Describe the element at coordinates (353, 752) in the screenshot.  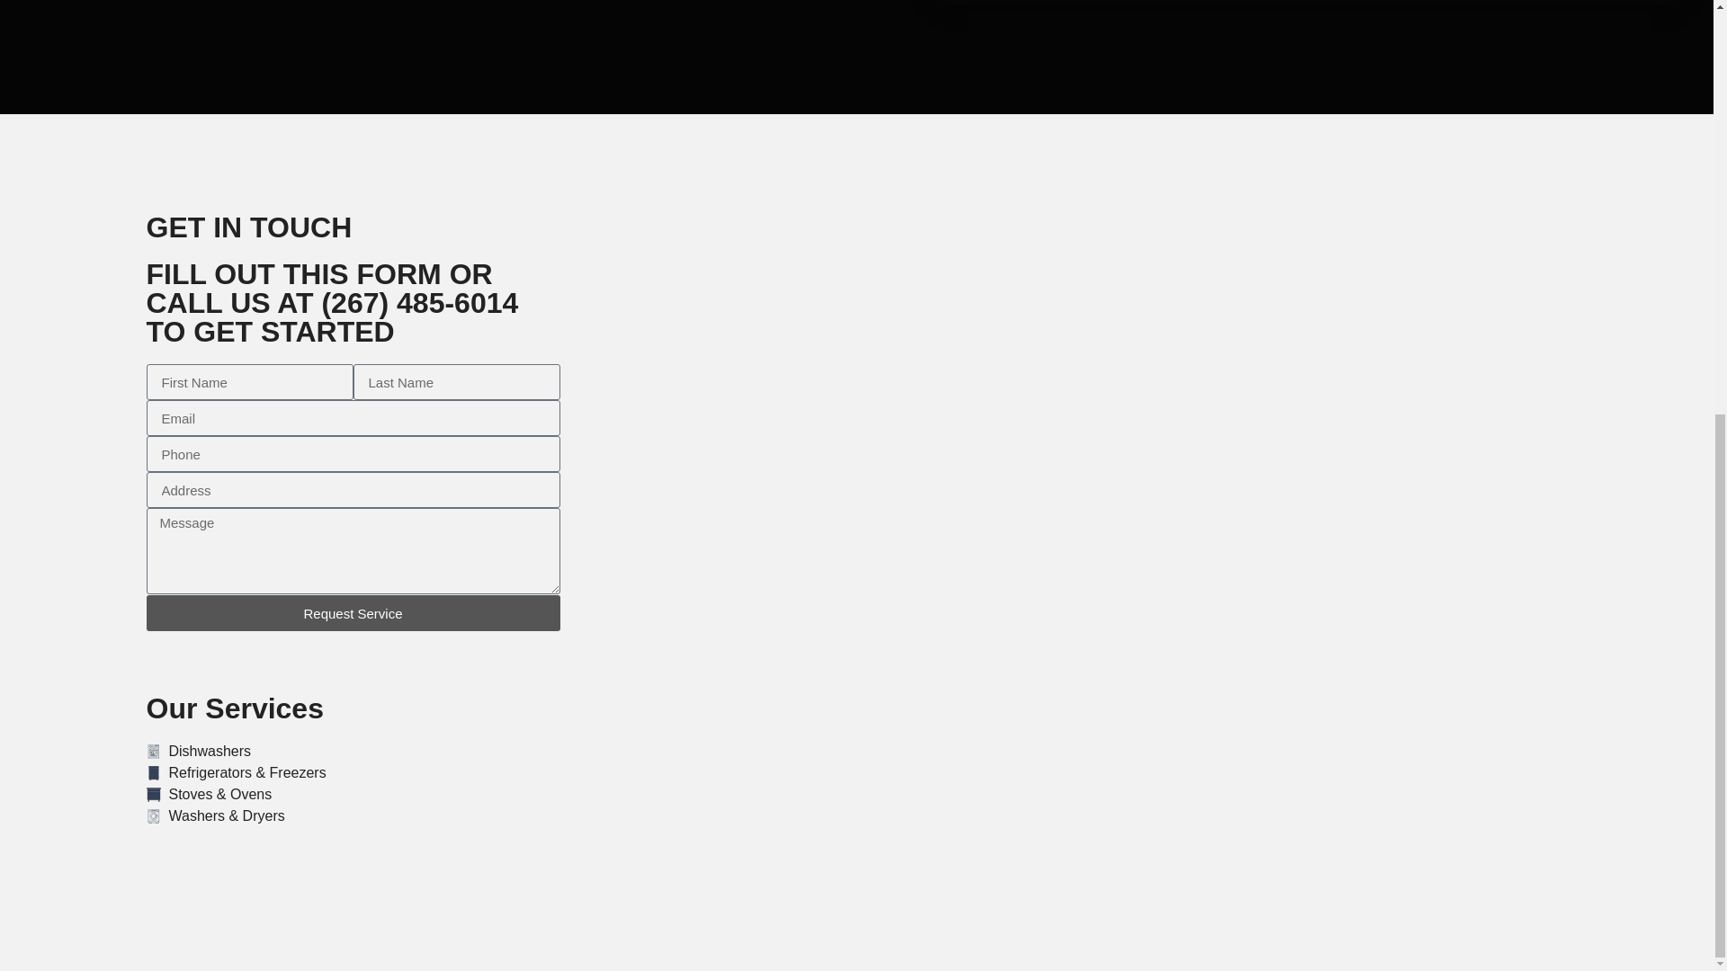
I see `Dishwashers` at that location.